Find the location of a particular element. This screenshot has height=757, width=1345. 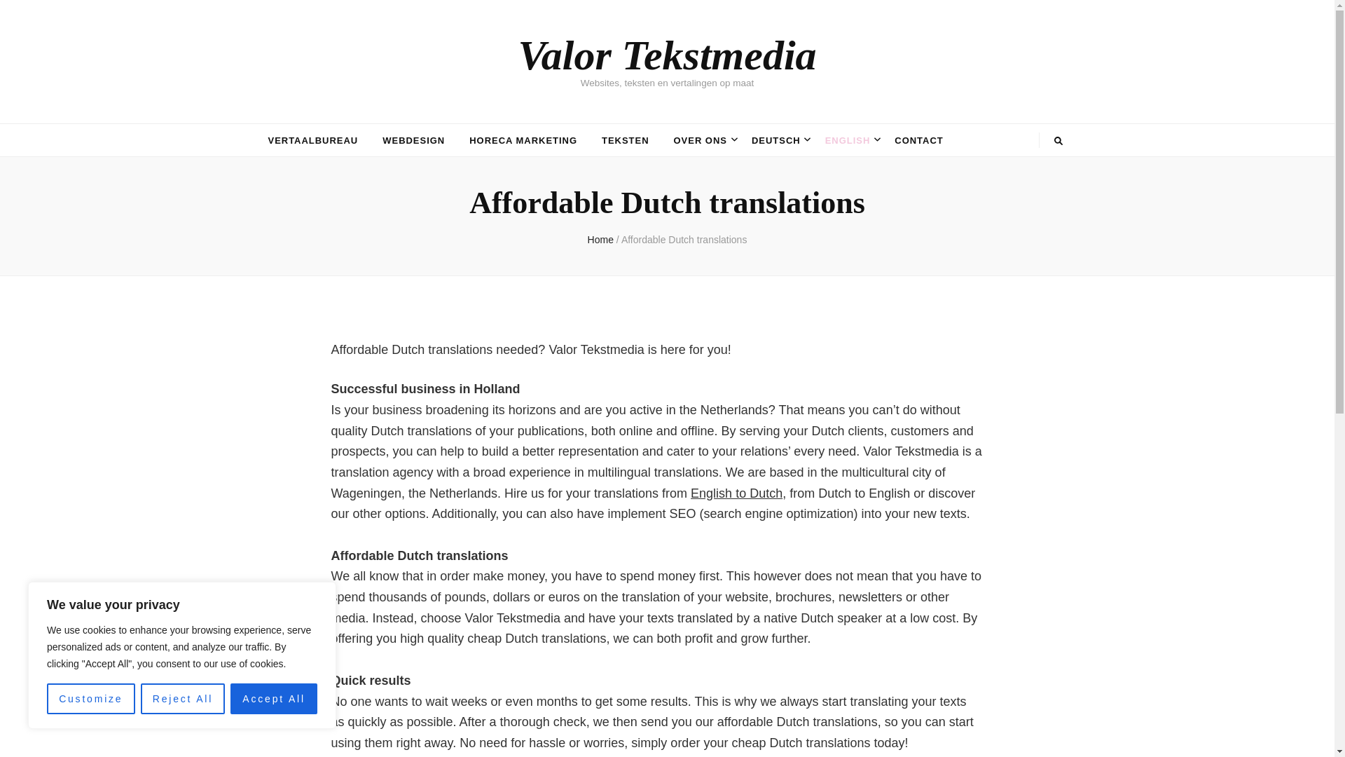

WEBDESIGN is located at coordinates (413, 140).